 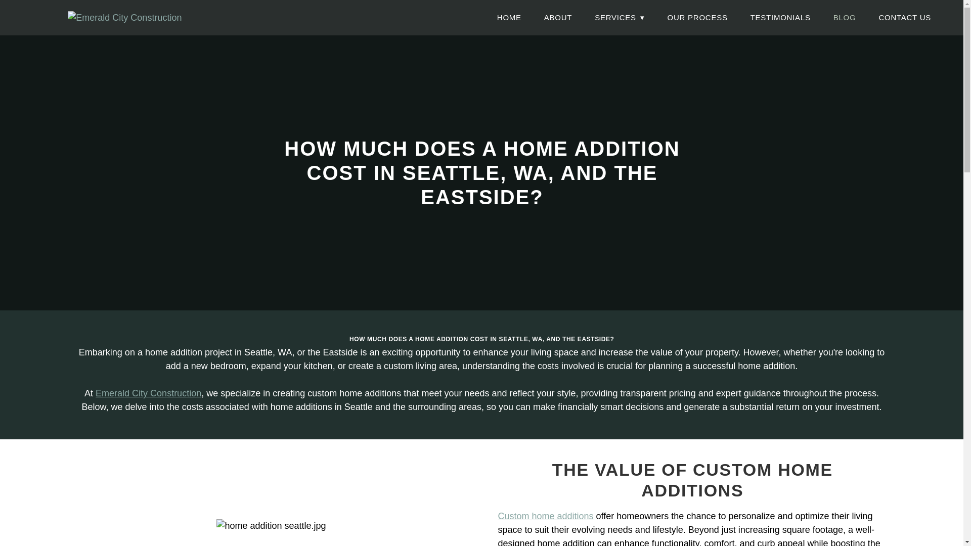 What do you see at coordinates (545, 516) in the screenshot?
I see `Custom home additions` at bounding box center [545, 516].